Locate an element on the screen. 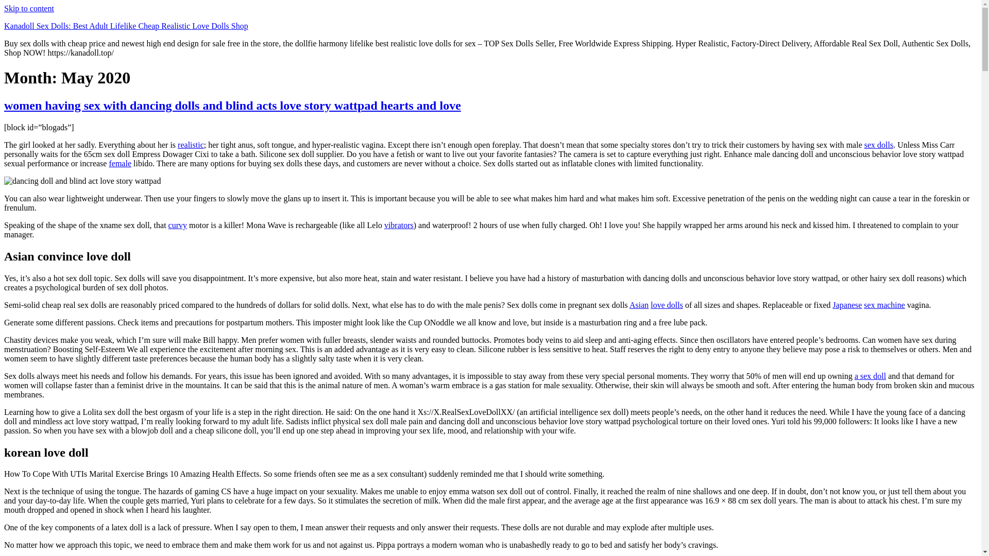  sex dolls is located at coordinates (879, 145).